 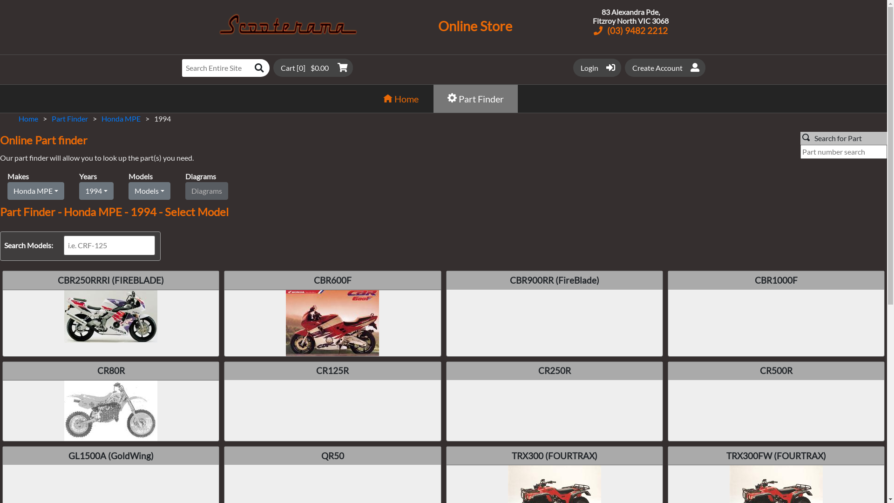 I want to click on CBR1000F, so click(x=776, y=313).